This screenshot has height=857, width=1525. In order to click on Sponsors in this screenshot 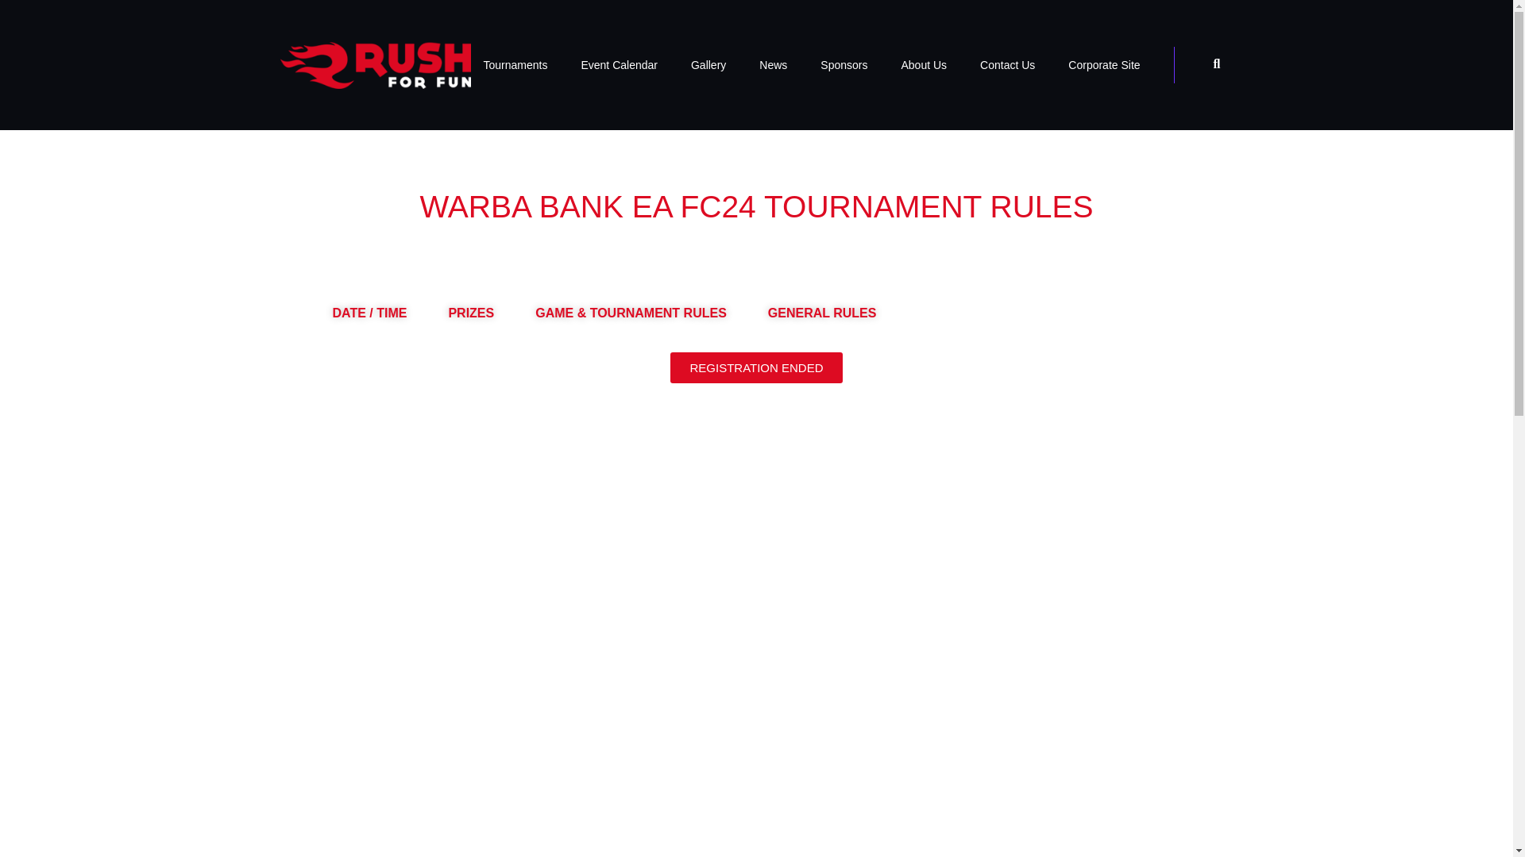, I will do `click(844, 65)`.